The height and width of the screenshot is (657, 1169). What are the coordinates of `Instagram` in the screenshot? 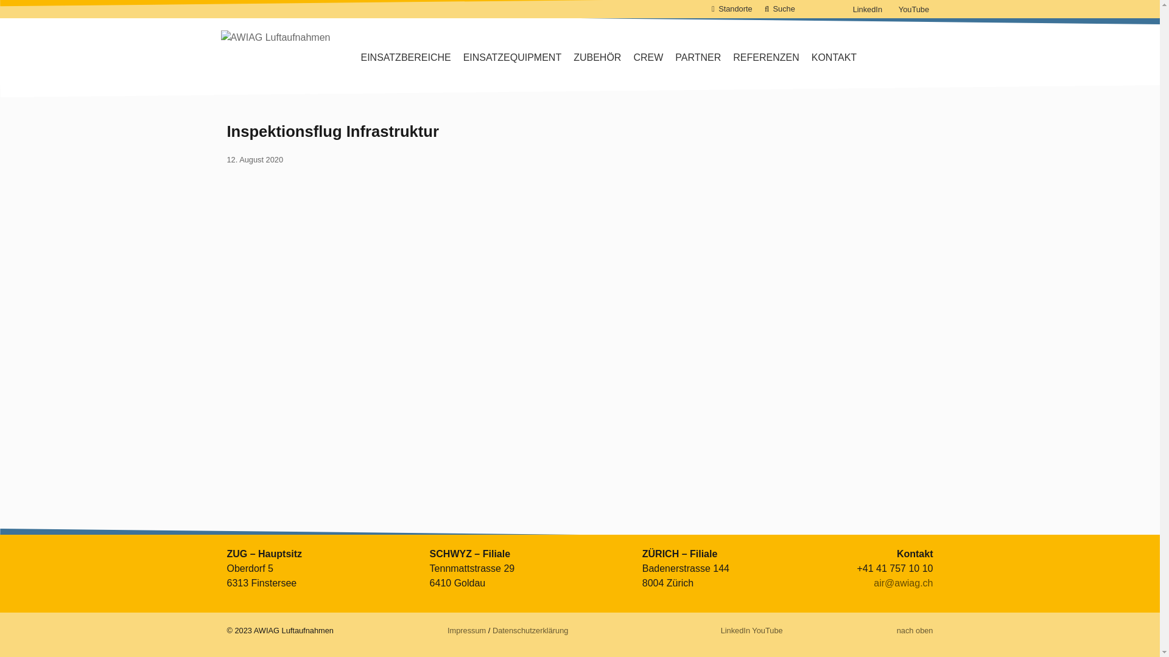 It's located at (710, 631).